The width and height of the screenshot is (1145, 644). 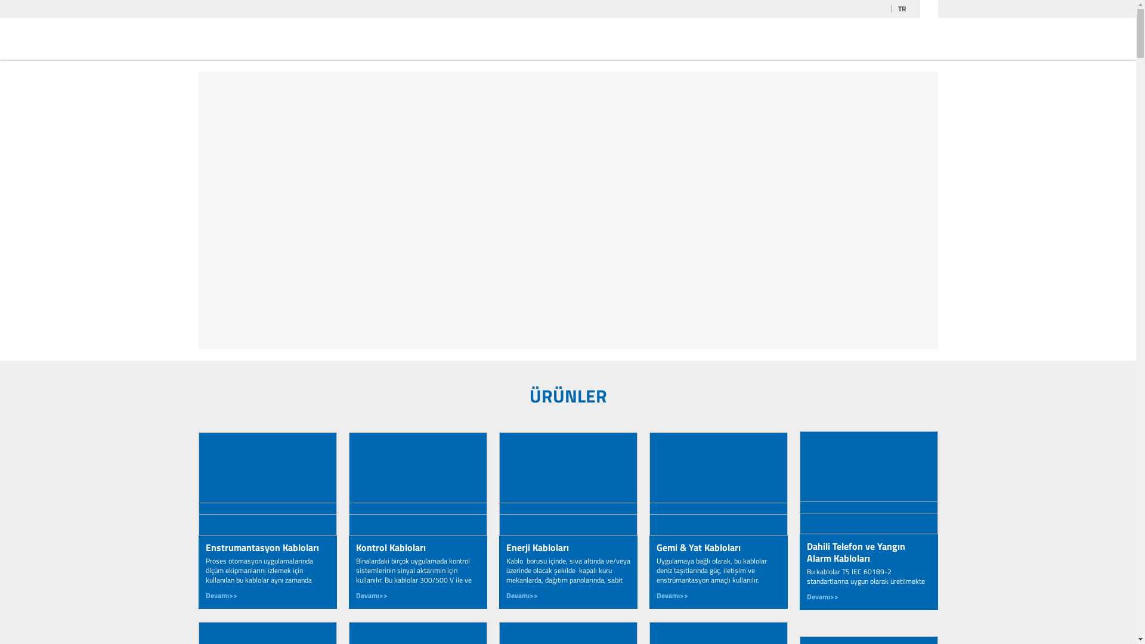 What do you see at coordinates (814, 9) in the screenshot?
I see `LINKEDIN` at bounding box center [814, 9].